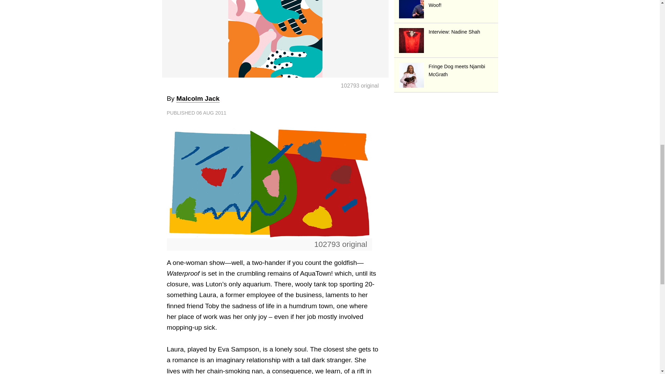 The height and width of the screenshot is (374, 665). I want to click on Fringe Dog meets Njambi McGrath, so click(446, 70).